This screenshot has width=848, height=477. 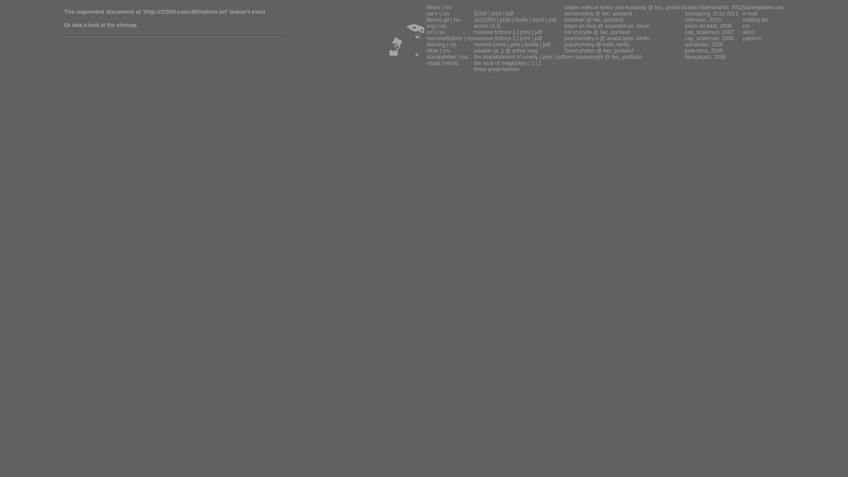 I want to click on rss, so click(x=441, y=32).